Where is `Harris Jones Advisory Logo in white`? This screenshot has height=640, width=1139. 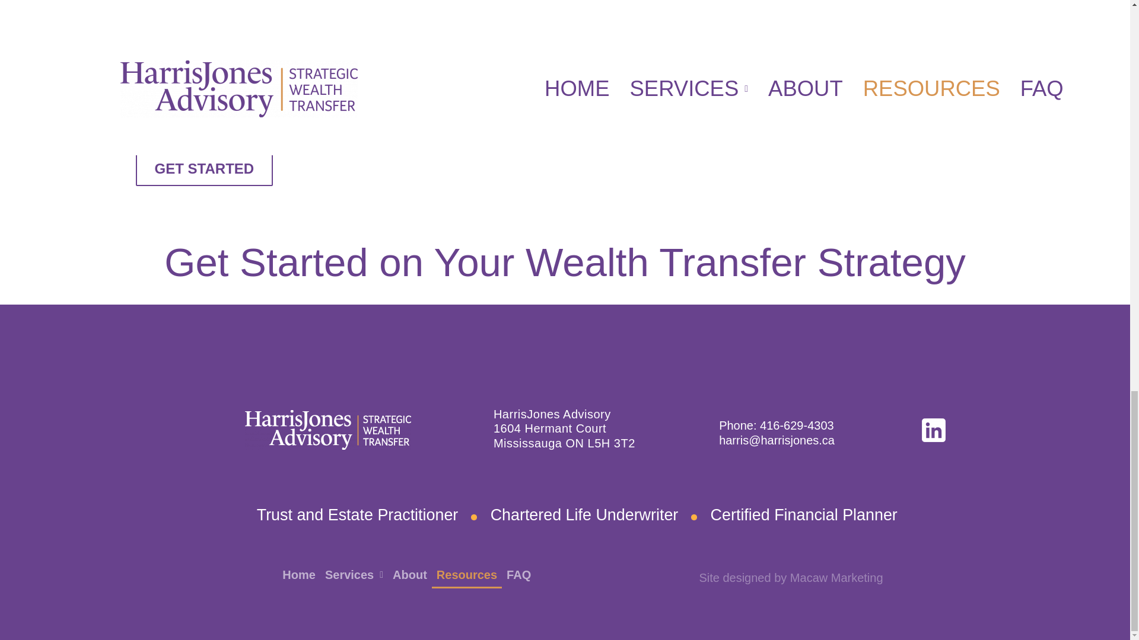
Harris Jones Advisory Logo in white is located at coordinates (327, 430).